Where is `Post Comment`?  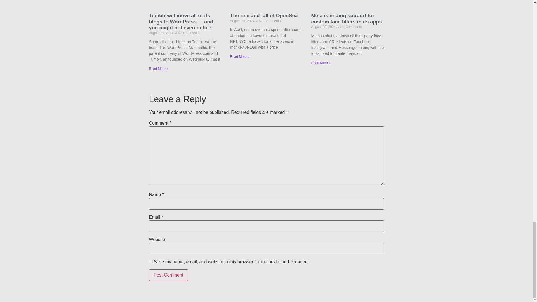
Post Comment is located at coordinates (168, 275).